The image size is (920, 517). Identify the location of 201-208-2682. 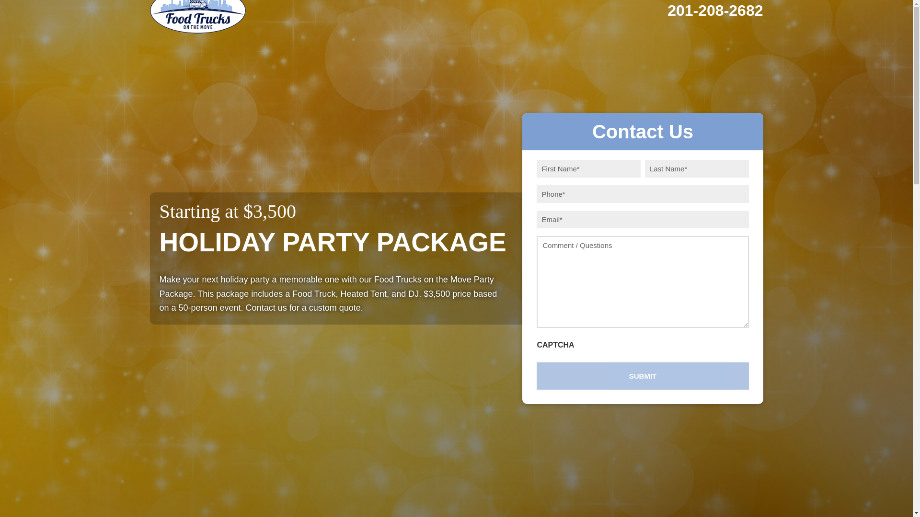
(715, 11).